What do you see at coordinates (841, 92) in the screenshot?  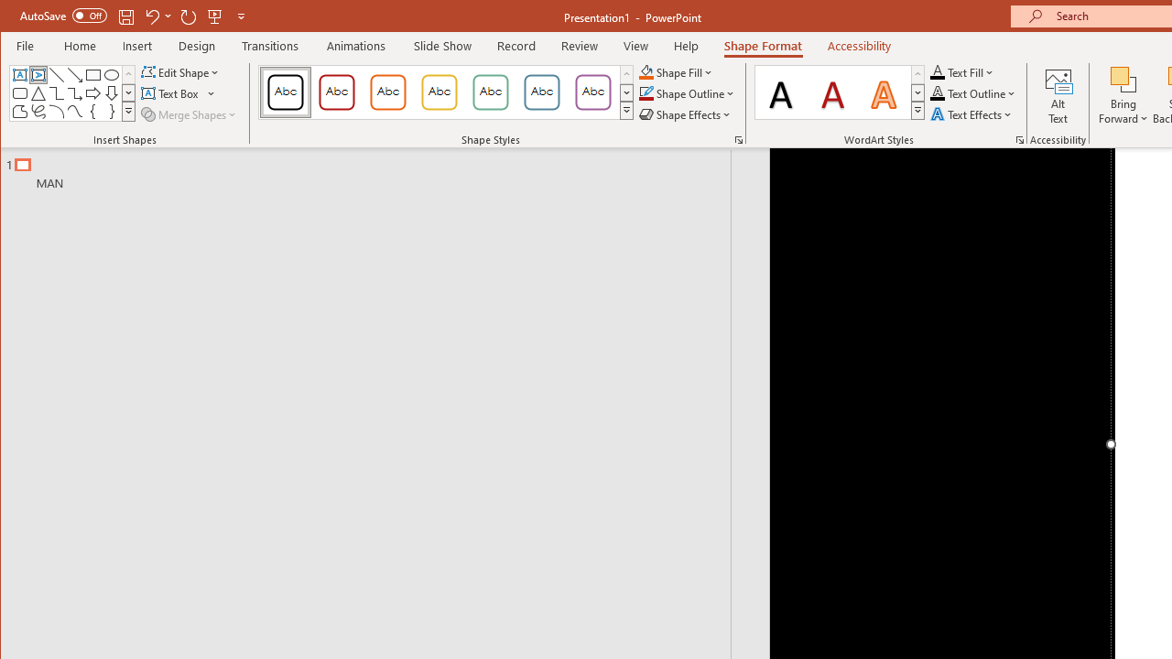 I see `AutomationID: TextStylesGallery` at bounding box center [841, 92].